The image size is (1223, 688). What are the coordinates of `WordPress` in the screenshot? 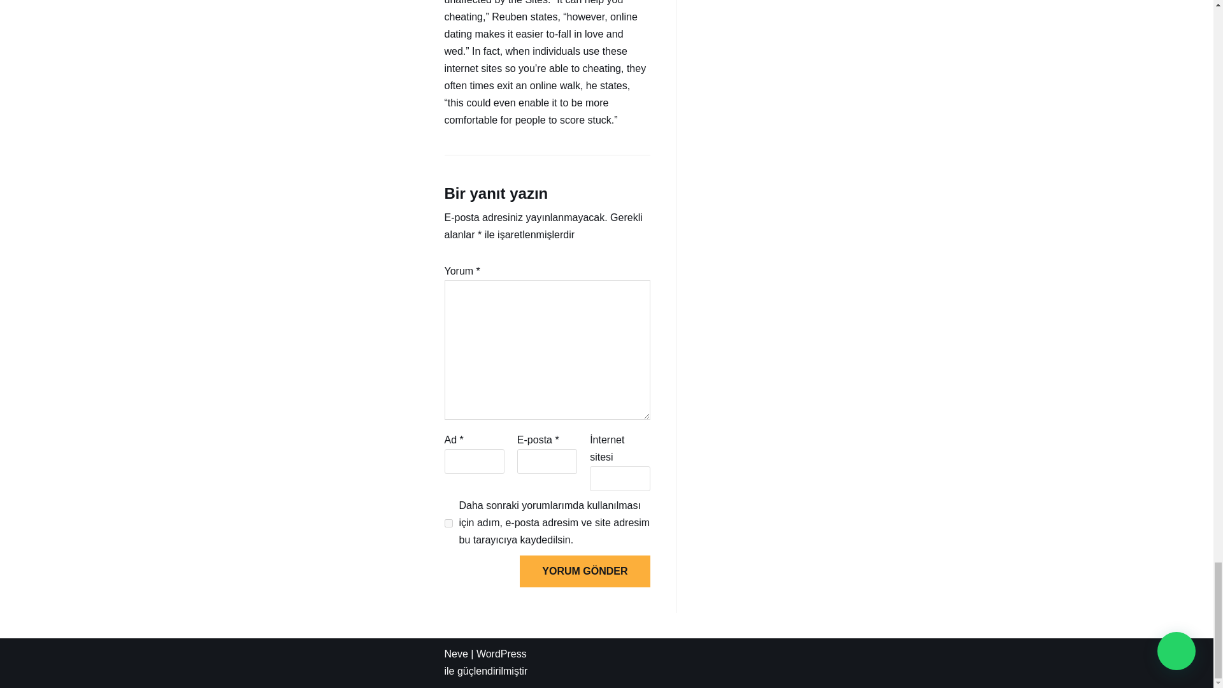 It's located at (502, 654).